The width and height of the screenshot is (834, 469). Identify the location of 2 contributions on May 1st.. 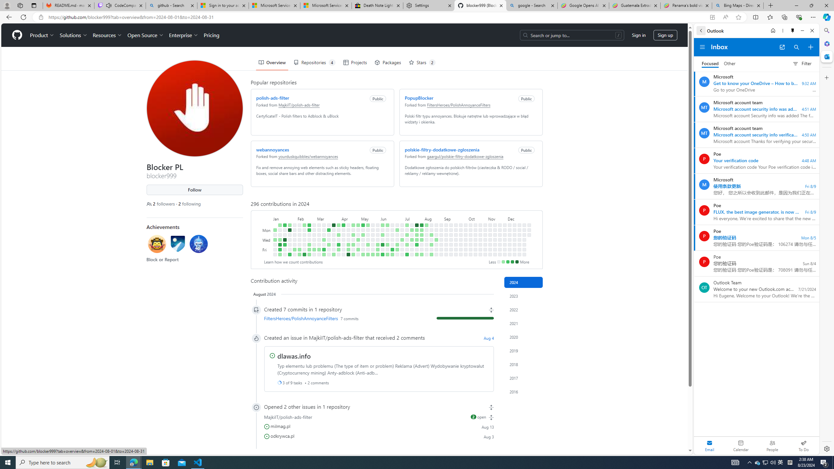
(358, 240).